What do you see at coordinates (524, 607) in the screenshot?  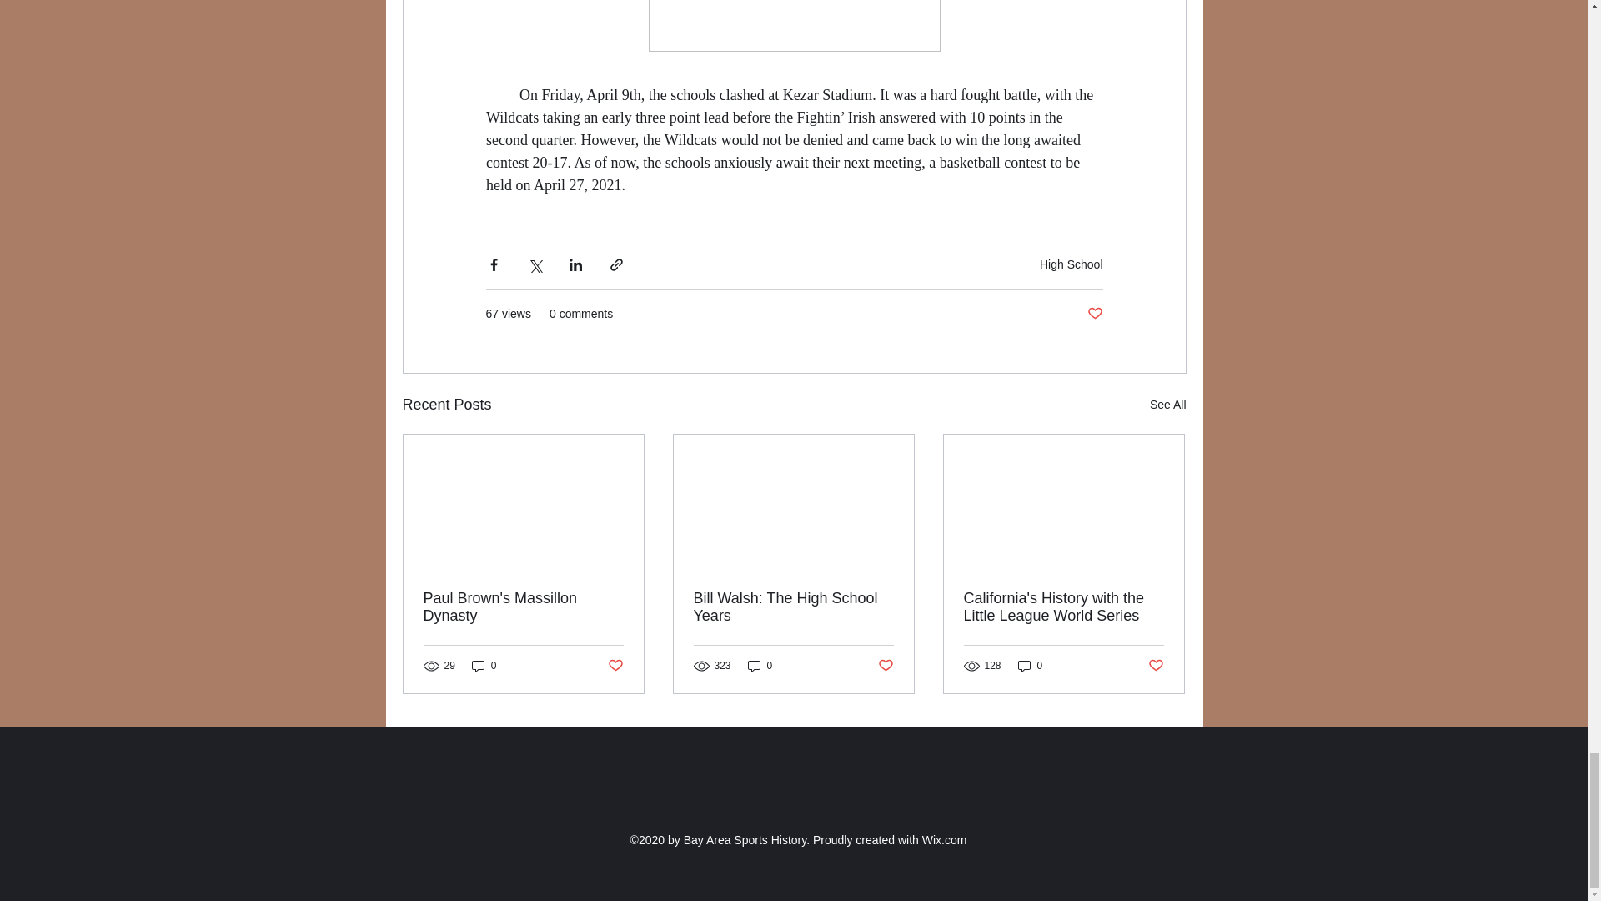 I see `Paul Brown's Massillon Dynasty` at bounding box center [524, 607].